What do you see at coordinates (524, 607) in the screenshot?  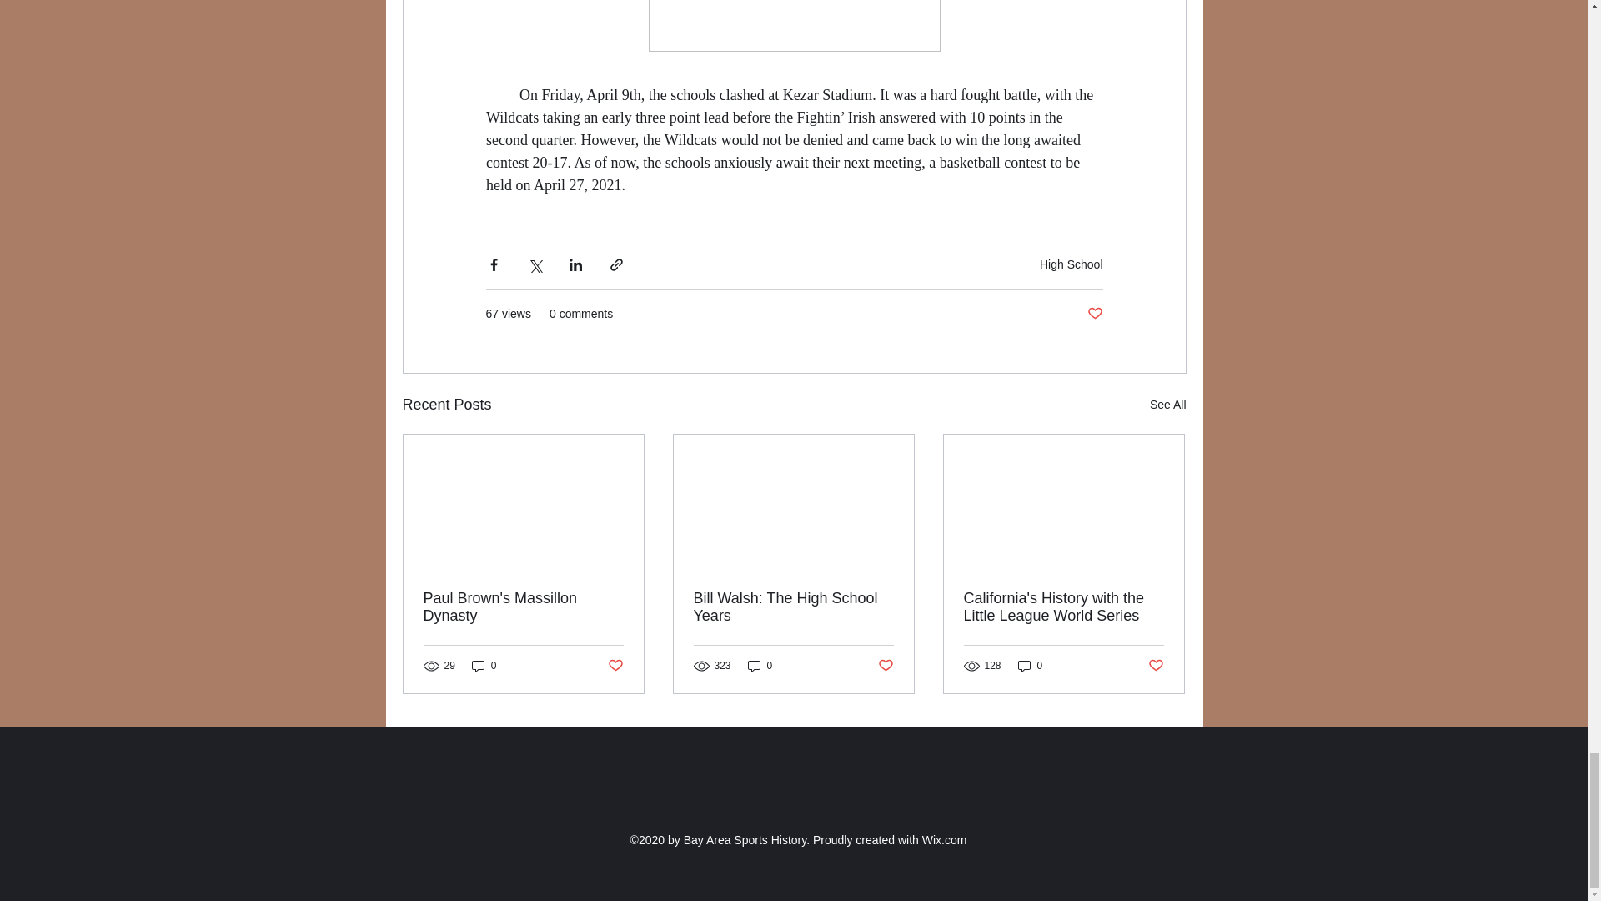 I see `Paul Brown's Massillon Dynasty` at bounding box center [524, 607].